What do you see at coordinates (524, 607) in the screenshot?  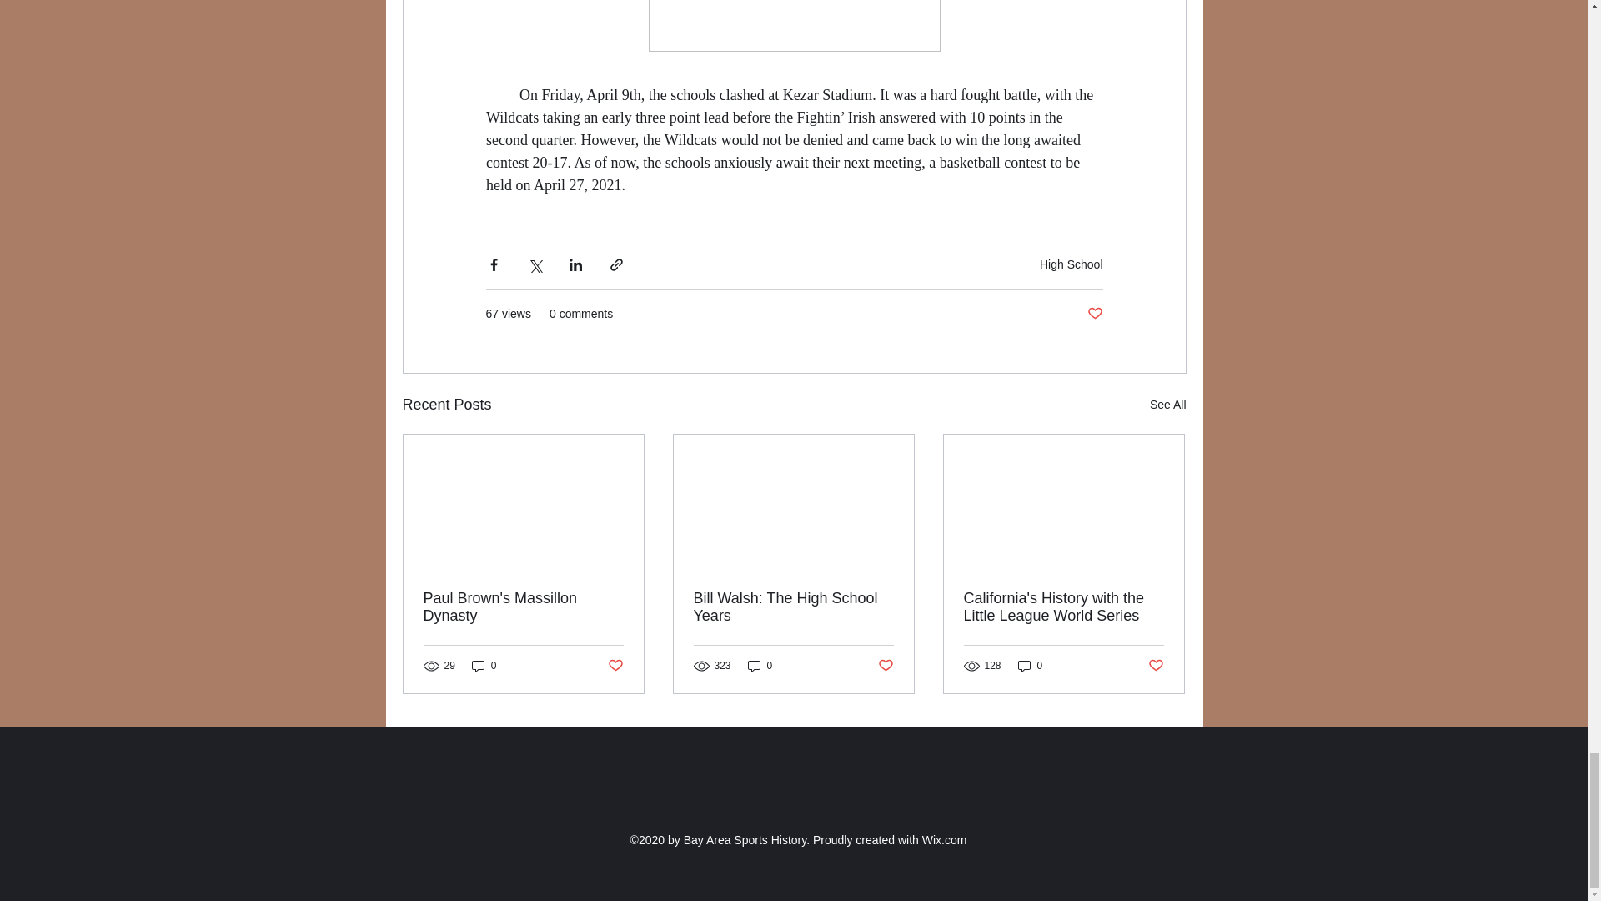 I see `Paul Brown's Massillon Dynasty` at bounding box center [524, 607].